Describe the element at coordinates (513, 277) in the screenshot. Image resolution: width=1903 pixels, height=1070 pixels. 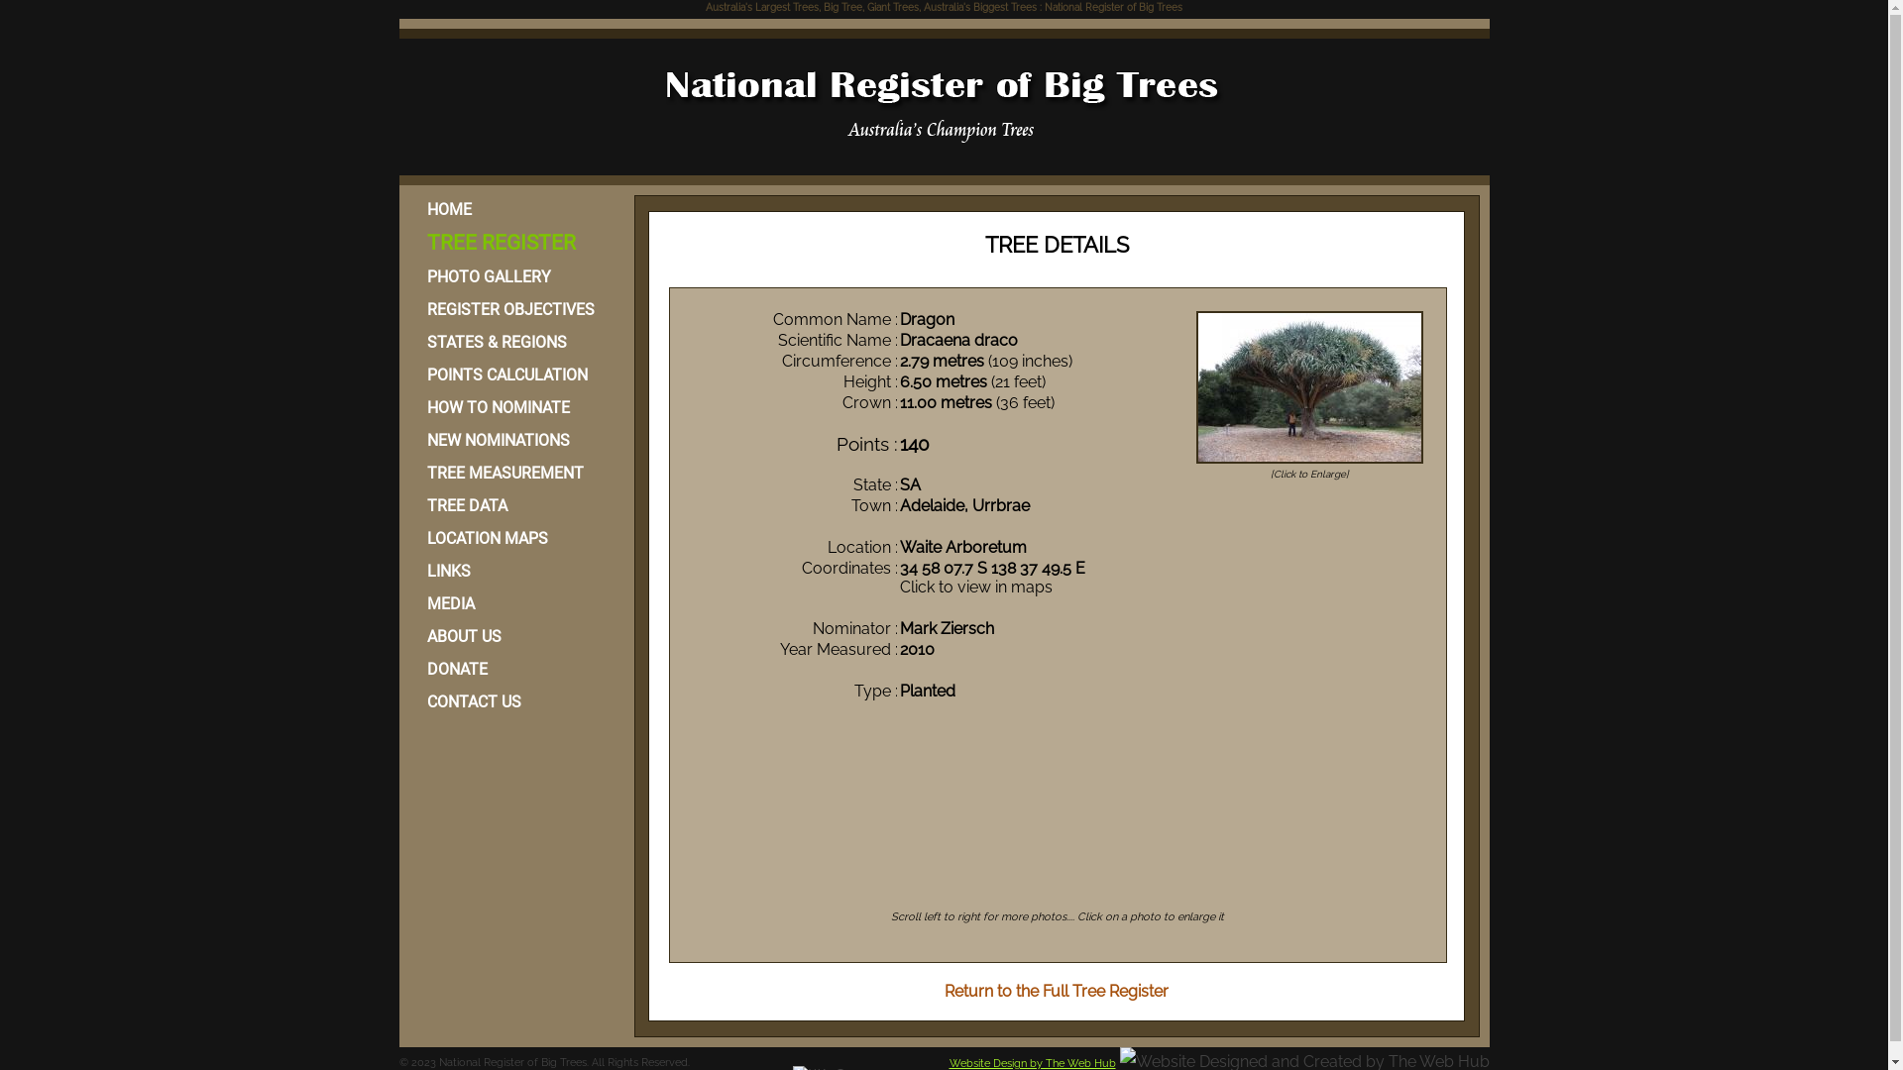
I see `PHOTO GALLERY` at that location.